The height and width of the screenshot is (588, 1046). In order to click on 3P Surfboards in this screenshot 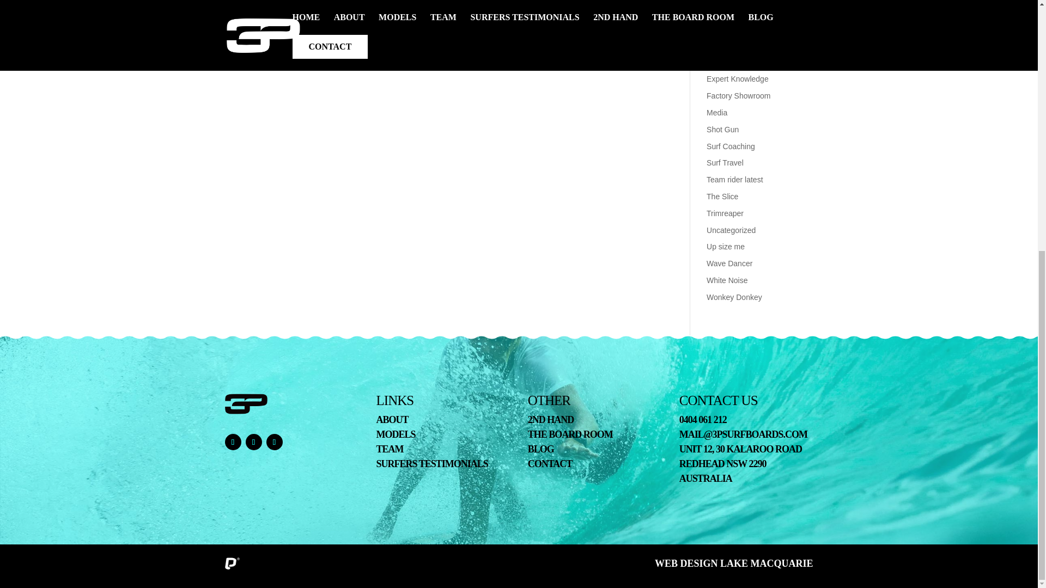, I will do `click(246, 404)`.